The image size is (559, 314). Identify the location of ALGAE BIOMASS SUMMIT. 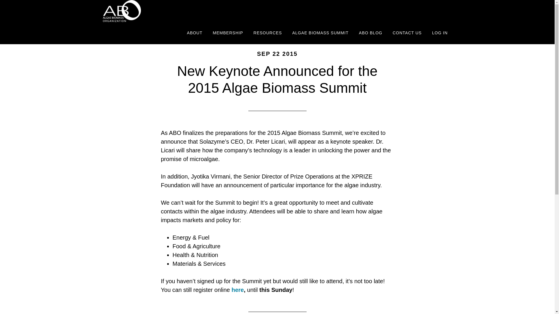
(320, 33).